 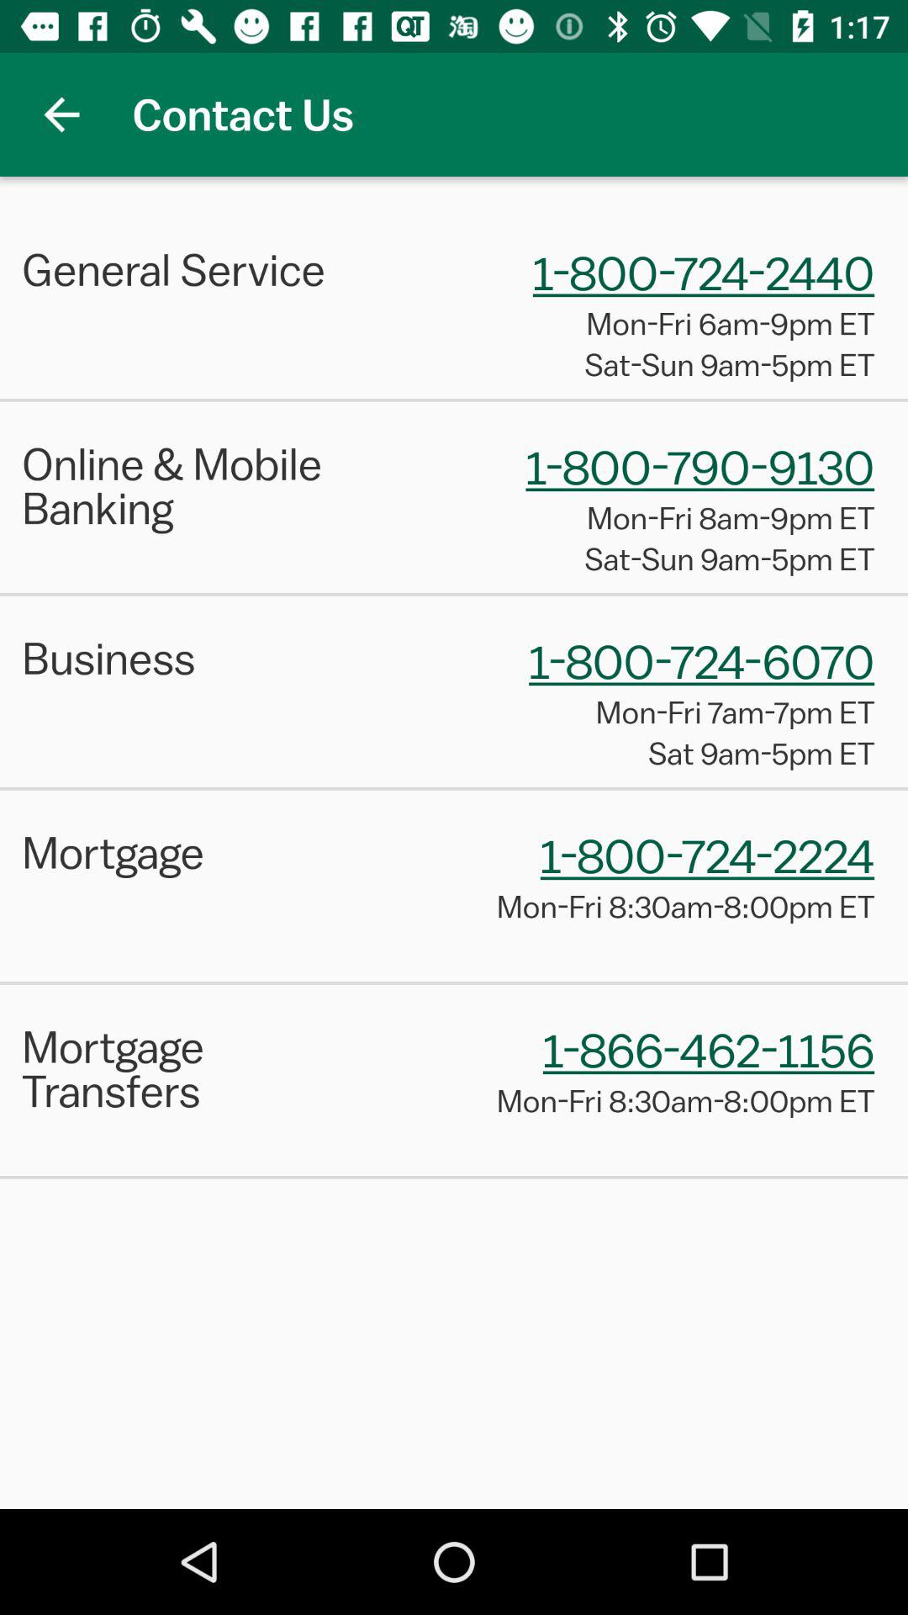 I want to click on choose item to the left of 1 800 790 icon, so click(x=198, y=485).